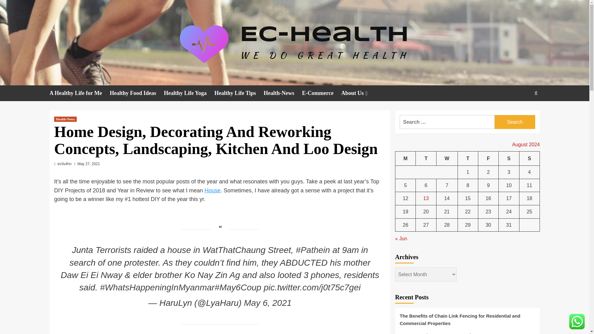 This screenshot has width=594, height=334. I want to click on About Us, so click(359, 93).